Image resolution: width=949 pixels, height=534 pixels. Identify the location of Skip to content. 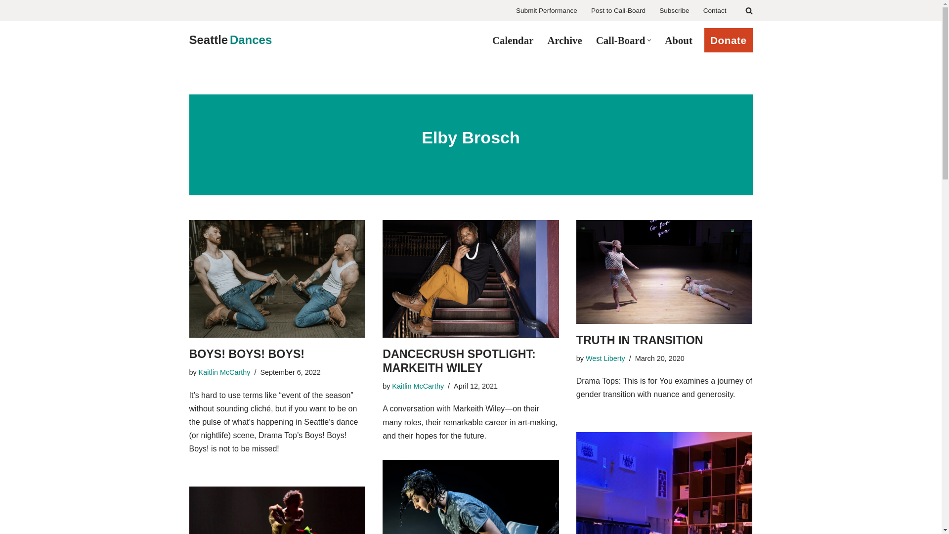
(7, 21).